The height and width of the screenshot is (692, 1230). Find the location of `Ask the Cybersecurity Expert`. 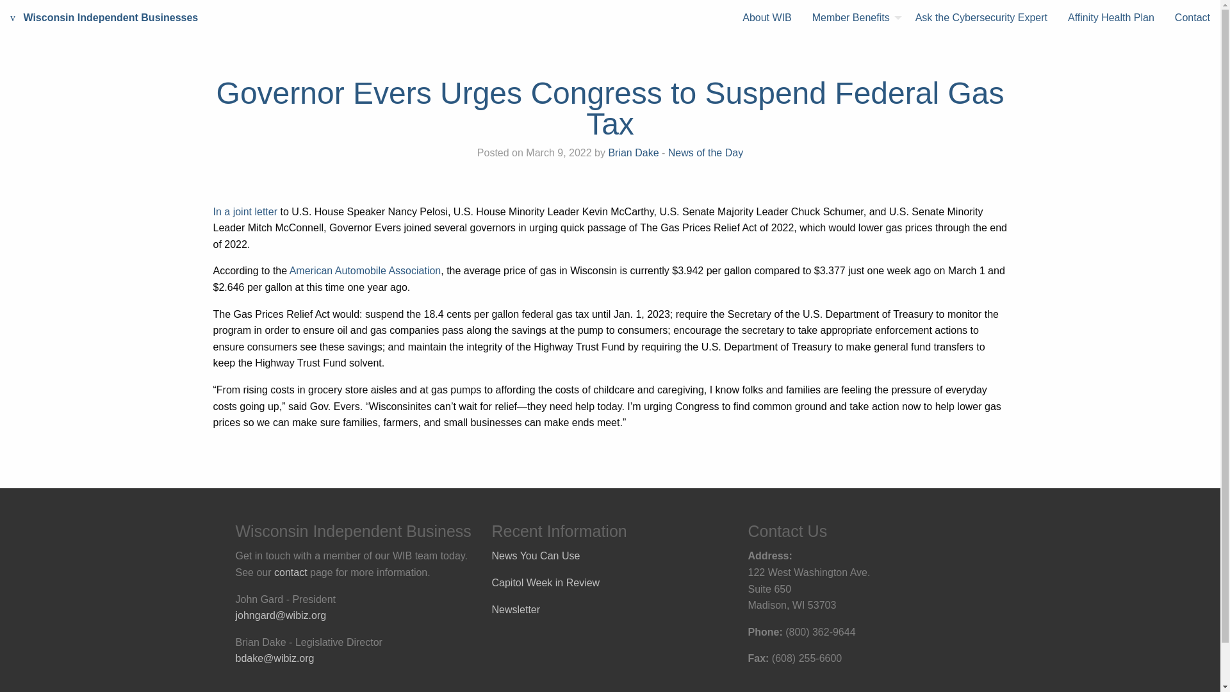

Ask the Cybersecurity Expert is located at coordinates (981, 18).